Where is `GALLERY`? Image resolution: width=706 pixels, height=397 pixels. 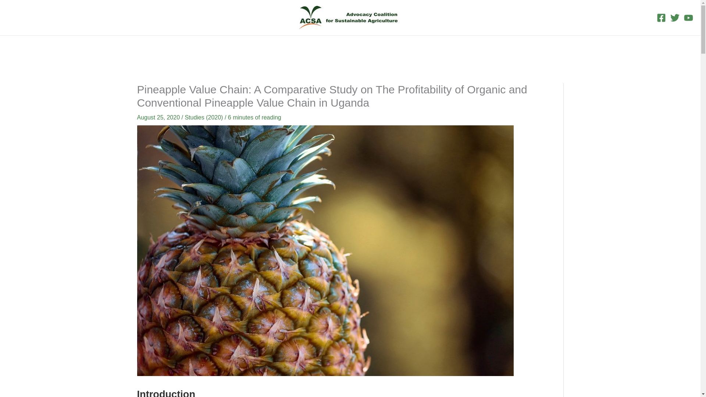
GALLERY is located at coordinates (377, 48).